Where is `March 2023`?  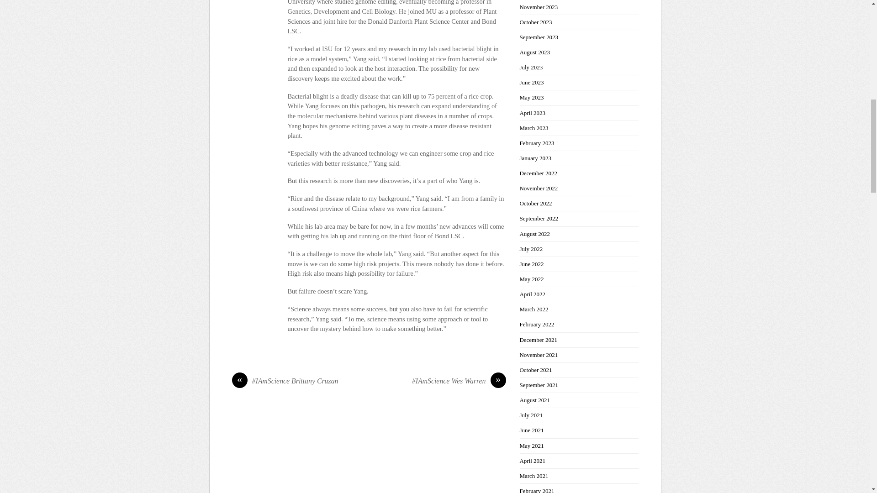
March 2023 is located at coordinates (534, 128).